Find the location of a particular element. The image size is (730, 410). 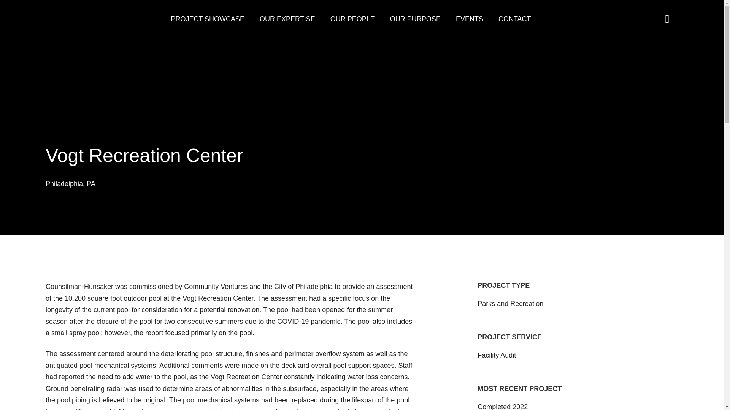

OUR PEOPLE is located at coordinates (353, 19).